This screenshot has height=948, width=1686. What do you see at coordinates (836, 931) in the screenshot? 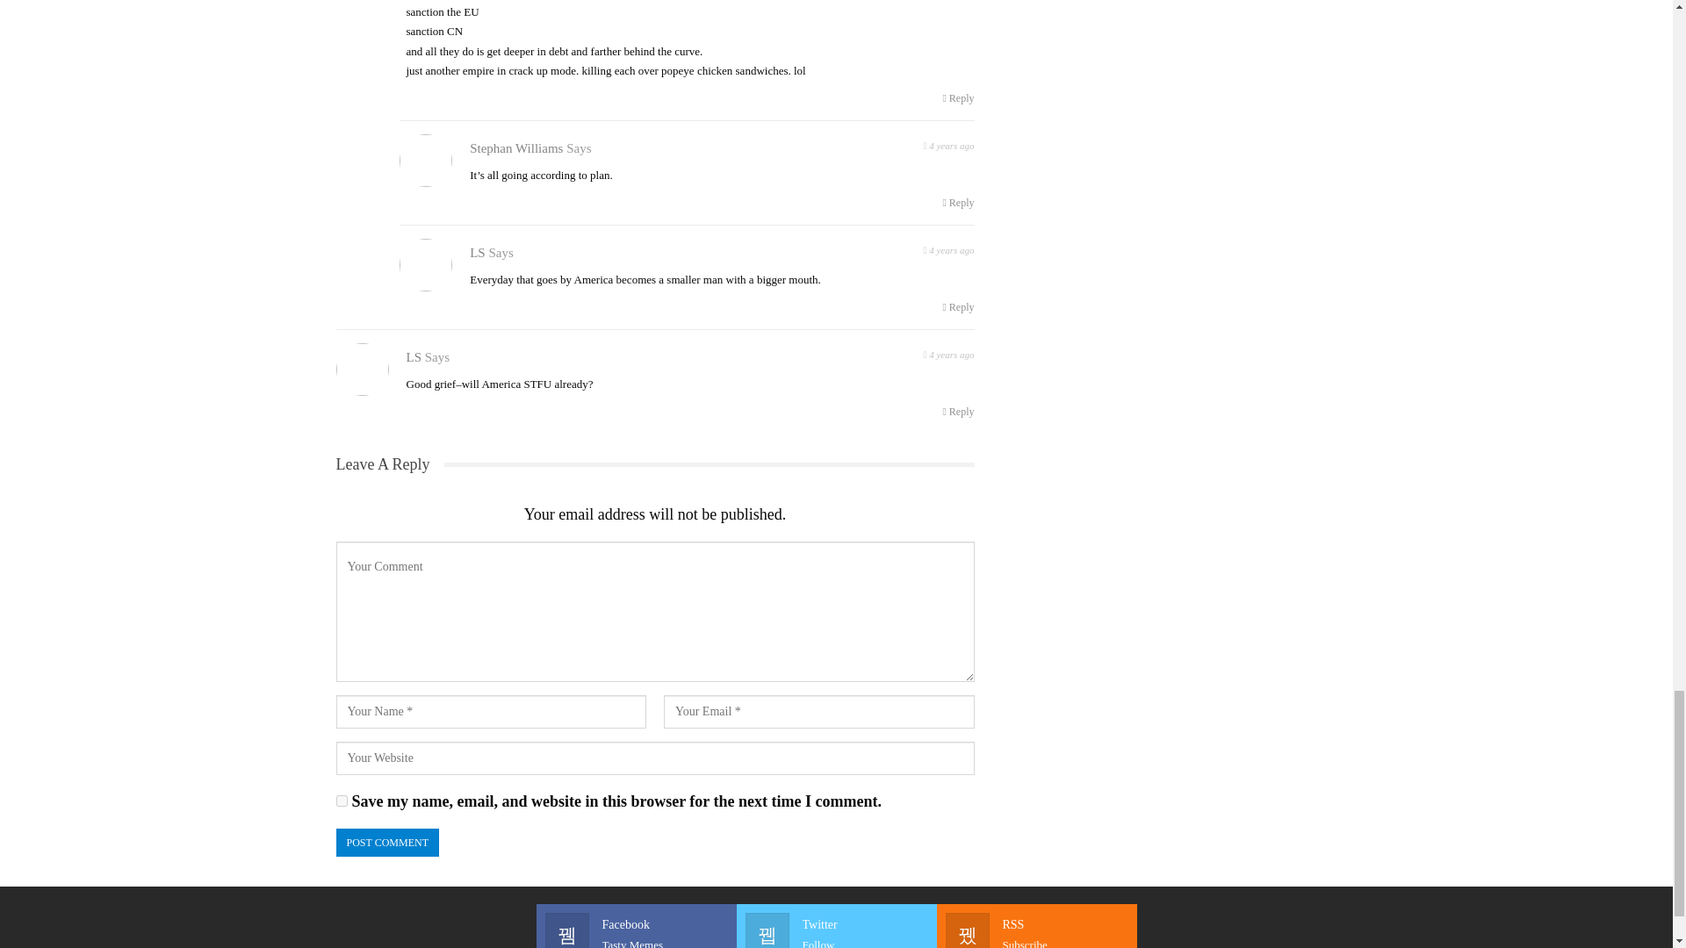
I see `Sunday, December 27, 2020, 10:13 pm` at bounding box center [836, 931].